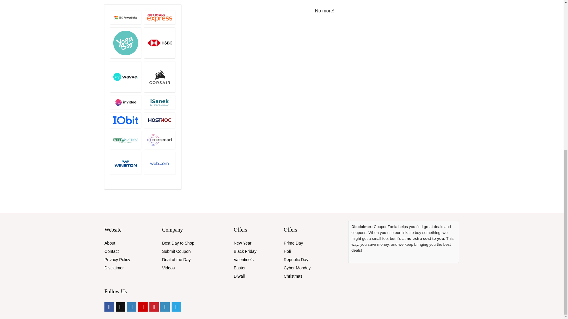  I want to click on View all post filed under DIY Mattress, so click(125, 140).